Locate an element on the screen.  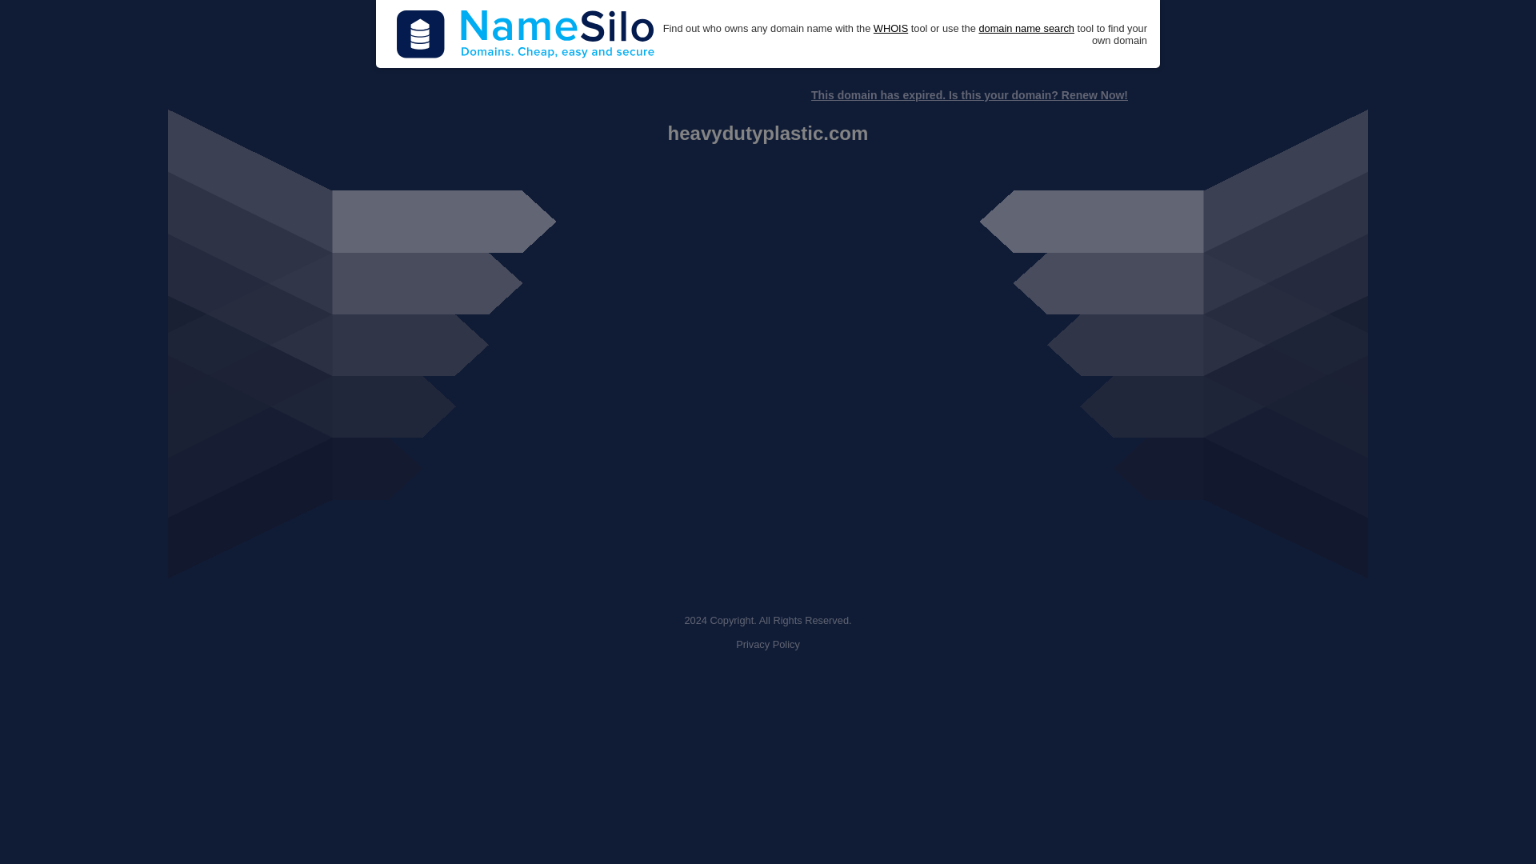
WHOIS is located at coordinates (890, 29).